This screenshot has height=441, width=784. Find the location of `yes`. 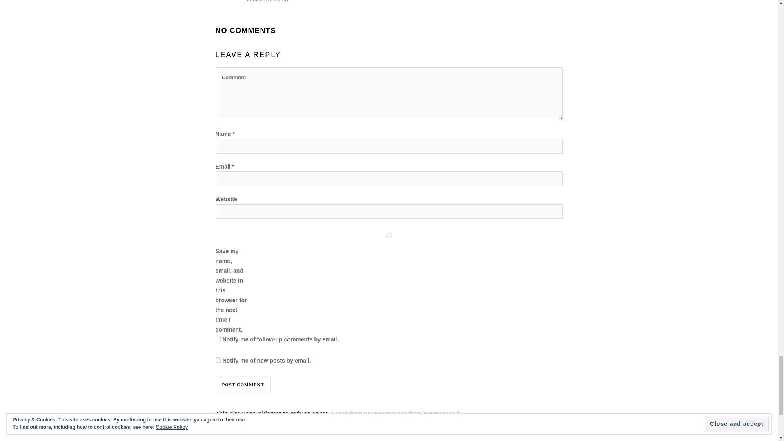

yes is located at coordinates (389, 235).